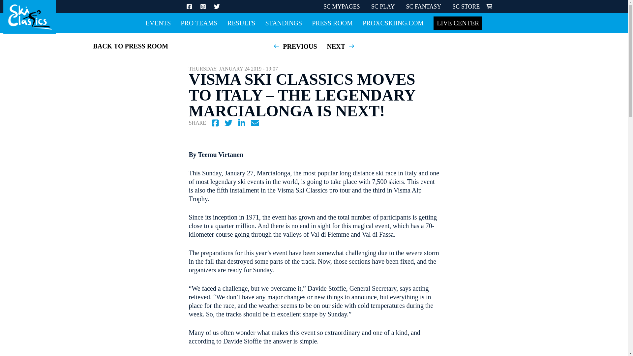 Image resolution: width=633 pixels, height=356 pixels. What do you see at coordinates (342, 46) in the screenshot?
I see `NEXT` at bounding box center [342, 46].